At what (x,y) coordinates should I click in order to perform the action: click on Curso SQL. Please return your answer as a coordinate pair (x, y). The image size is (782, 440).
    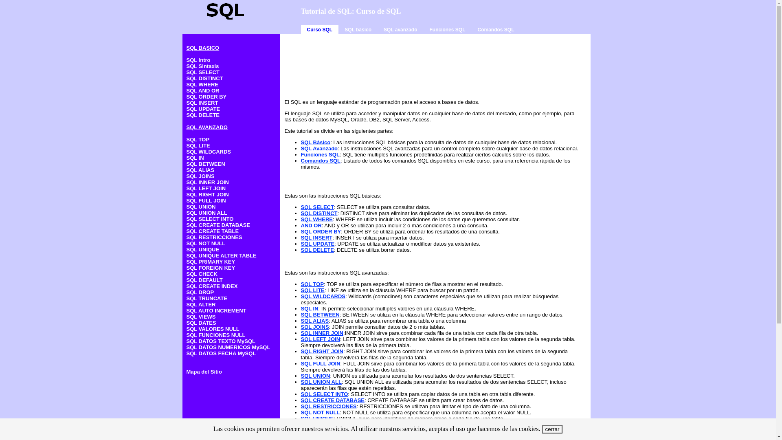
    Looking at the image, I should click on (319, 30).